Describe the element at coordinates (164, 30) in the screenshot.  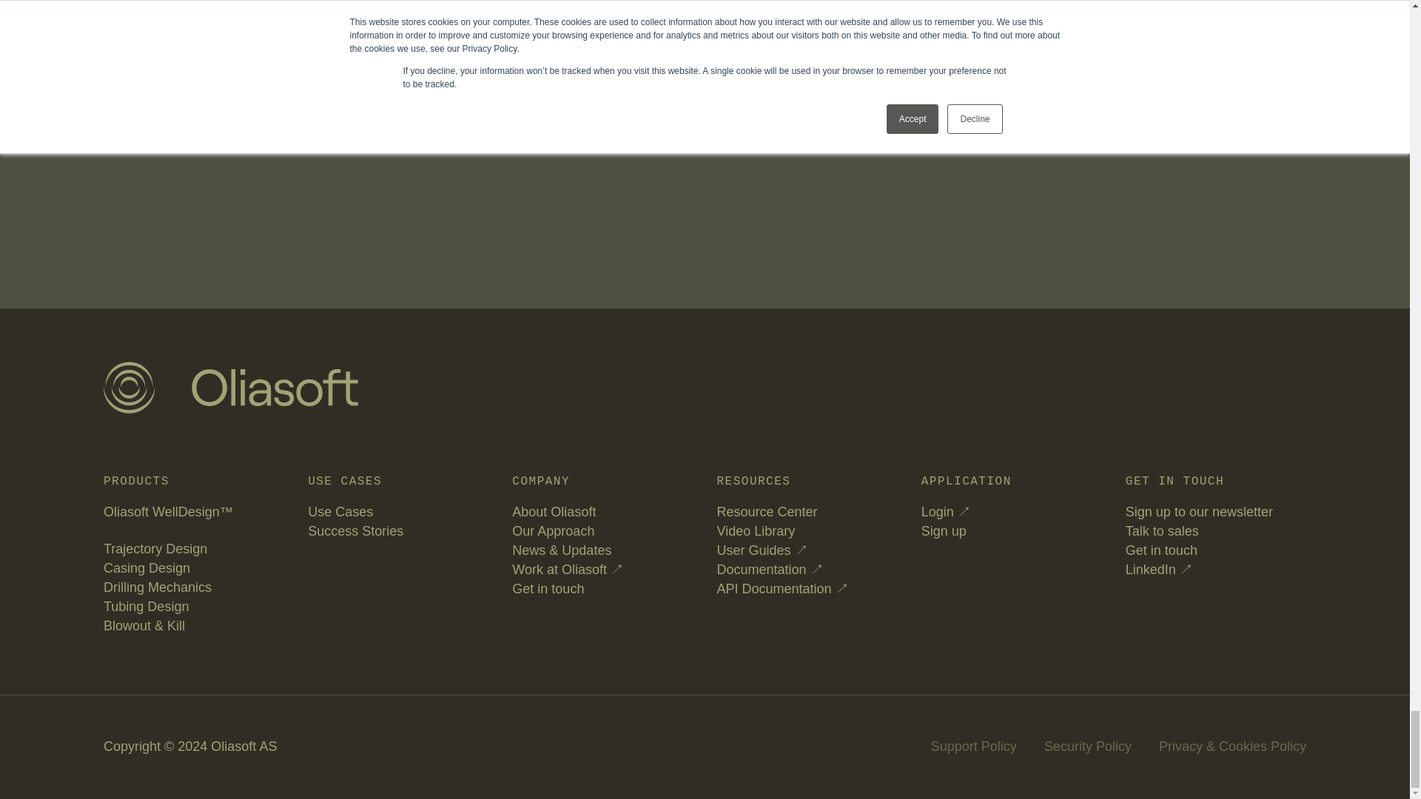
I see `TALK TO SALES` at that location.